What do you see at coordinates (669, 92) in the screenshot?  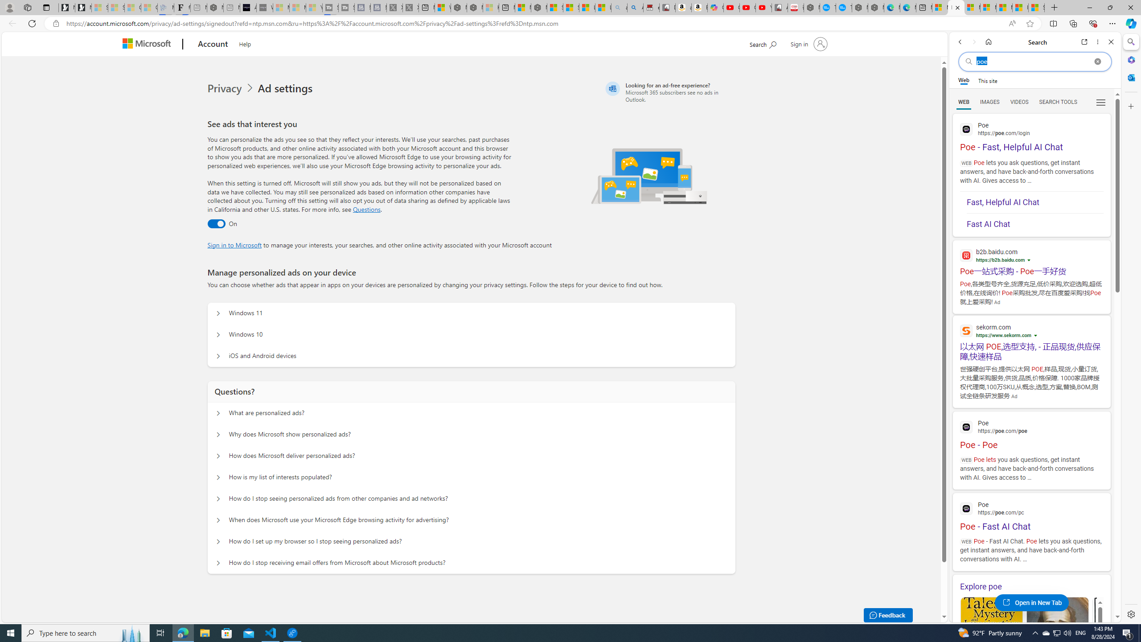 I see `Looking for an ad-free experience?` at bounding box center [669, 92].